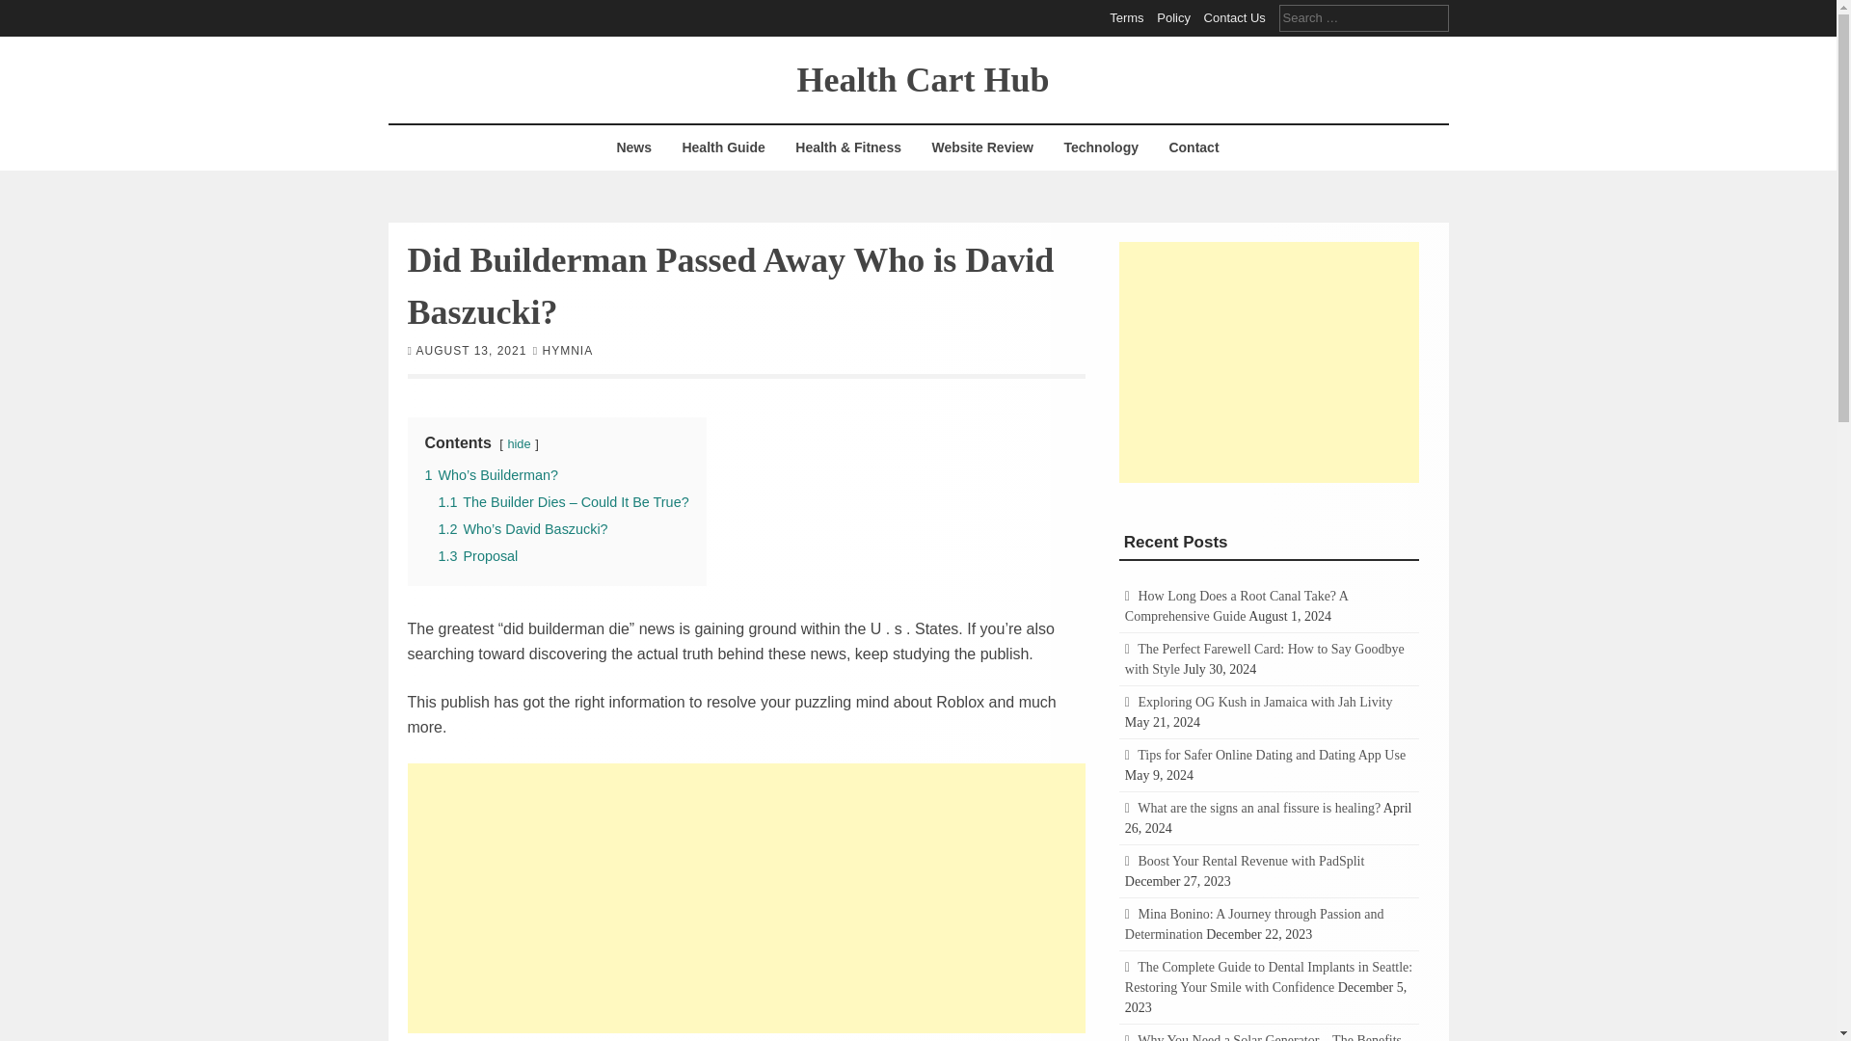 The height and width of the screenshot is (1041, 1851). I want to click on 1.3 Proposal, so click(477, 555).